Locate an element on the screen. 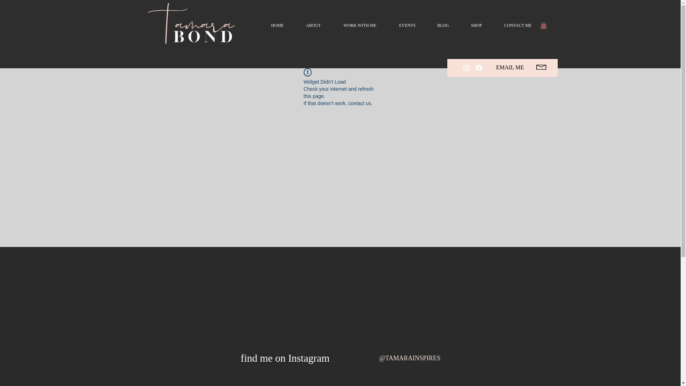 This screenshot has width=686, height=386. EMAIL ME is located at coordinates (510, 67).